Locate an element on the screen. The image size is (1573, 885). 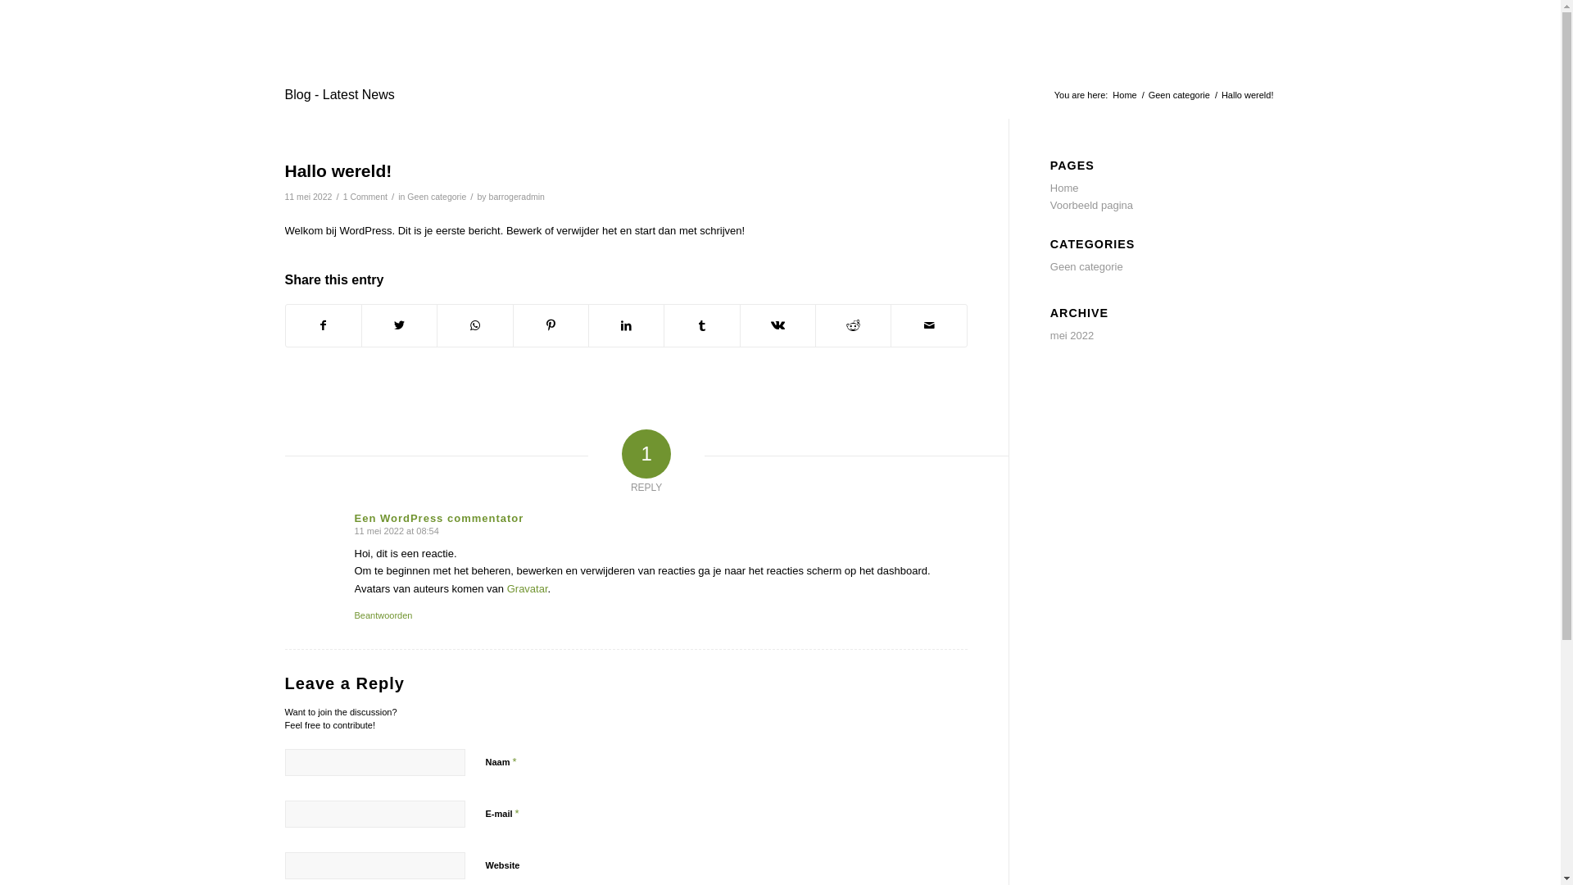
Beantwoorden is located at coordinates (383, 615).